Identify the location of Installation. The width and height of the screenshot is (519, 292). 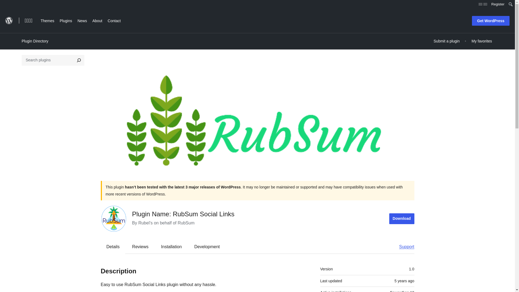
(171, 247).